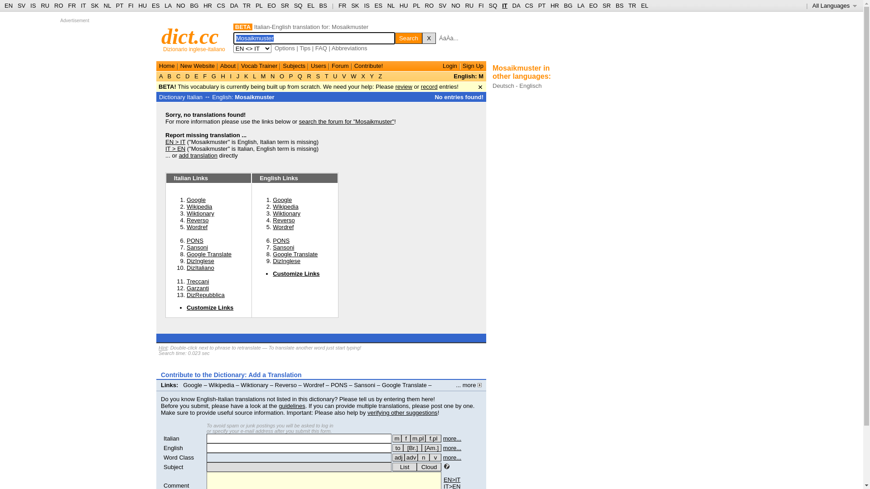 The height and width of the screenshot is (489, 870). I want to click on Search, so click(409, 38).